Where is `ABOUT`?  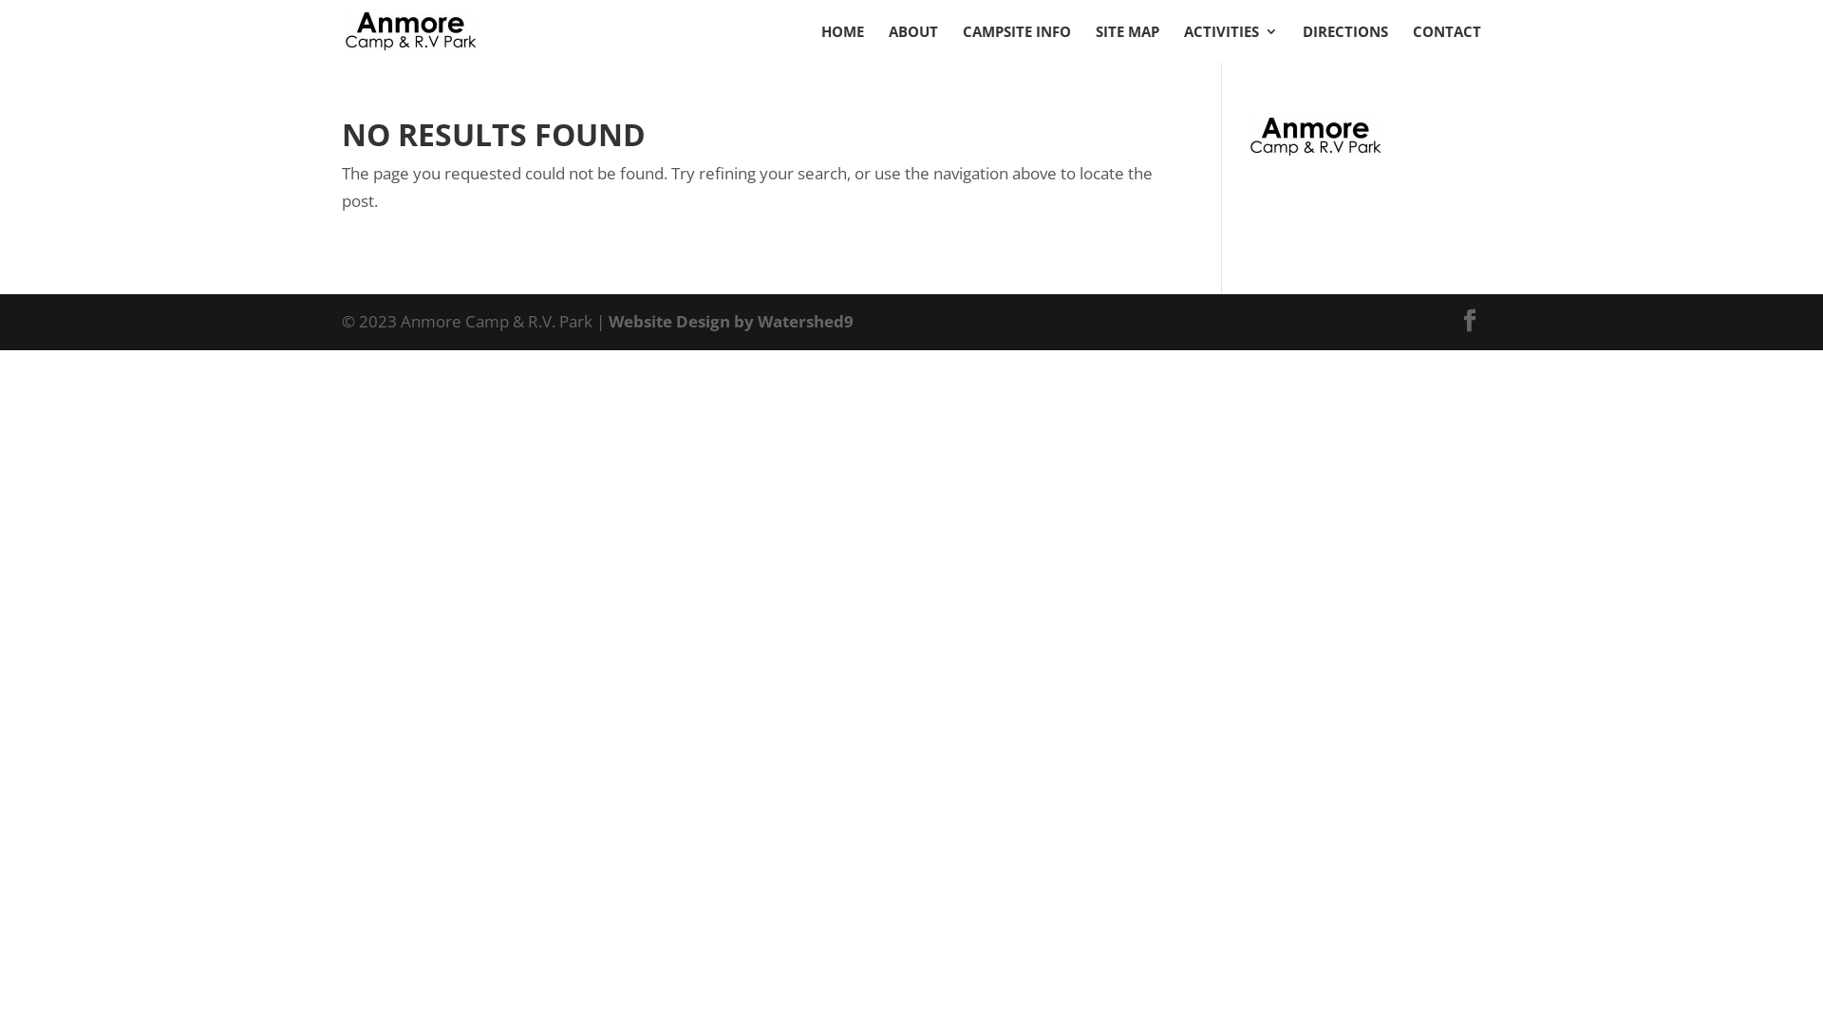
ABOUT is located at coordinates (913, 44).